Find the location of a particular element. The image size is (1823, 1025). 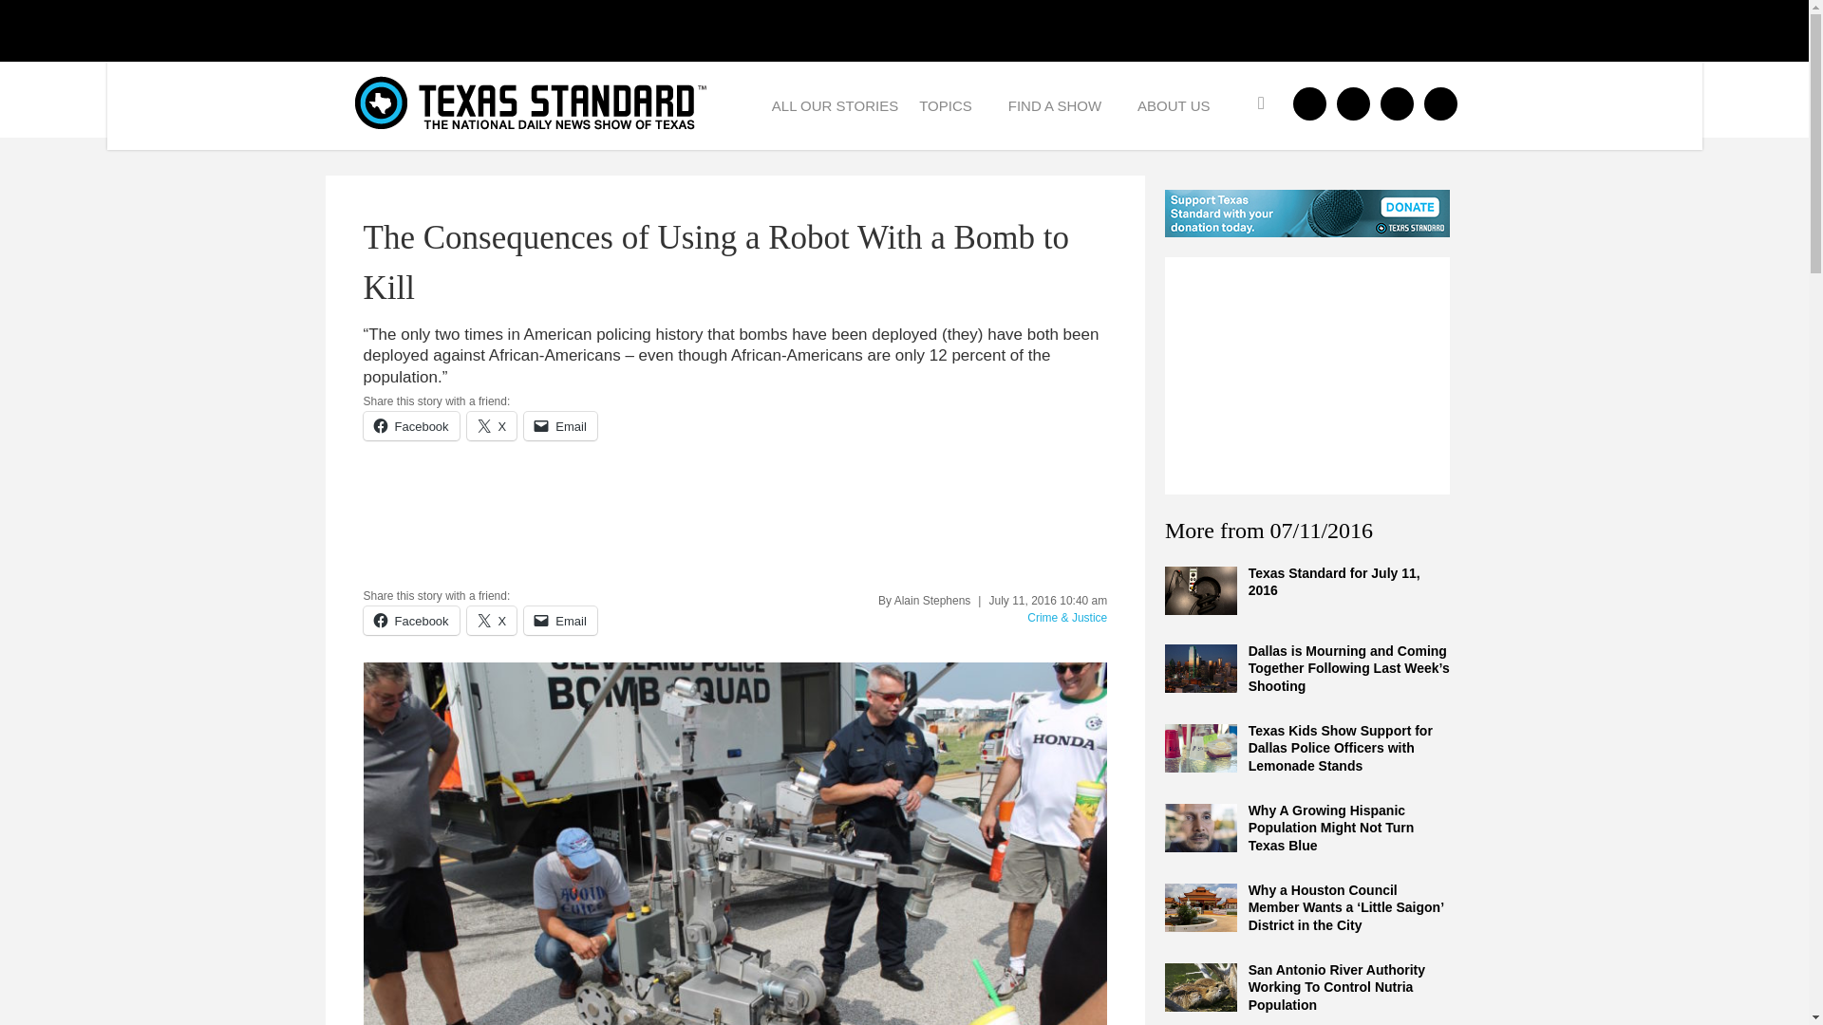

3rd party ad content is located at coordinates (1306, 376).